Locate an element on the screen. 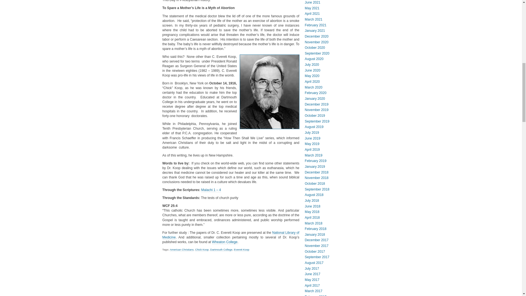 The image size is (526, 296). The C. Everett Koop Papers is located at coordinates (231, 235).